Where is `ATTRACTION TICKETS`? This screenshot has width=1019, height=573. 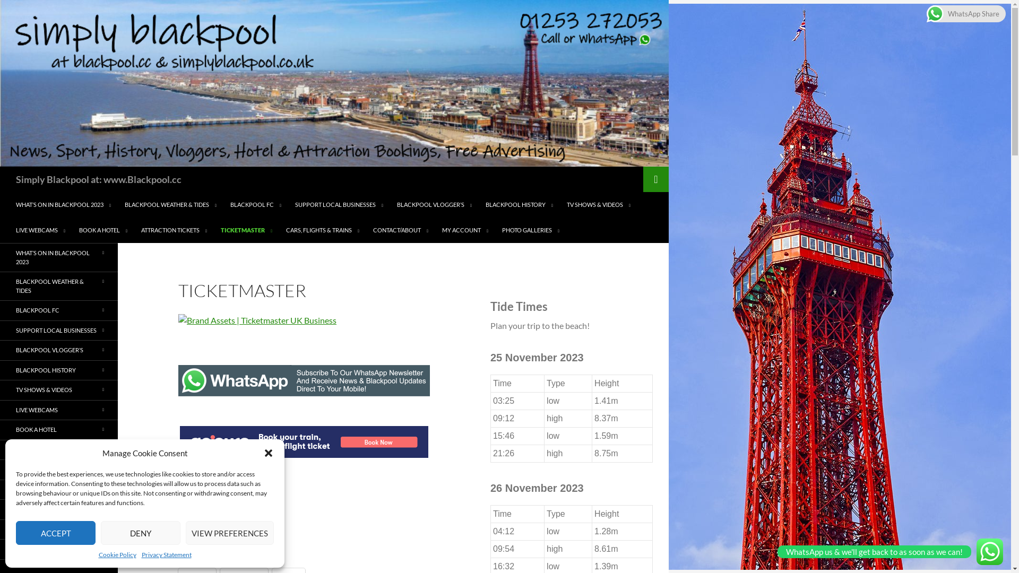 ATTRACTION TICKETS is located at coordinates (174, 230).